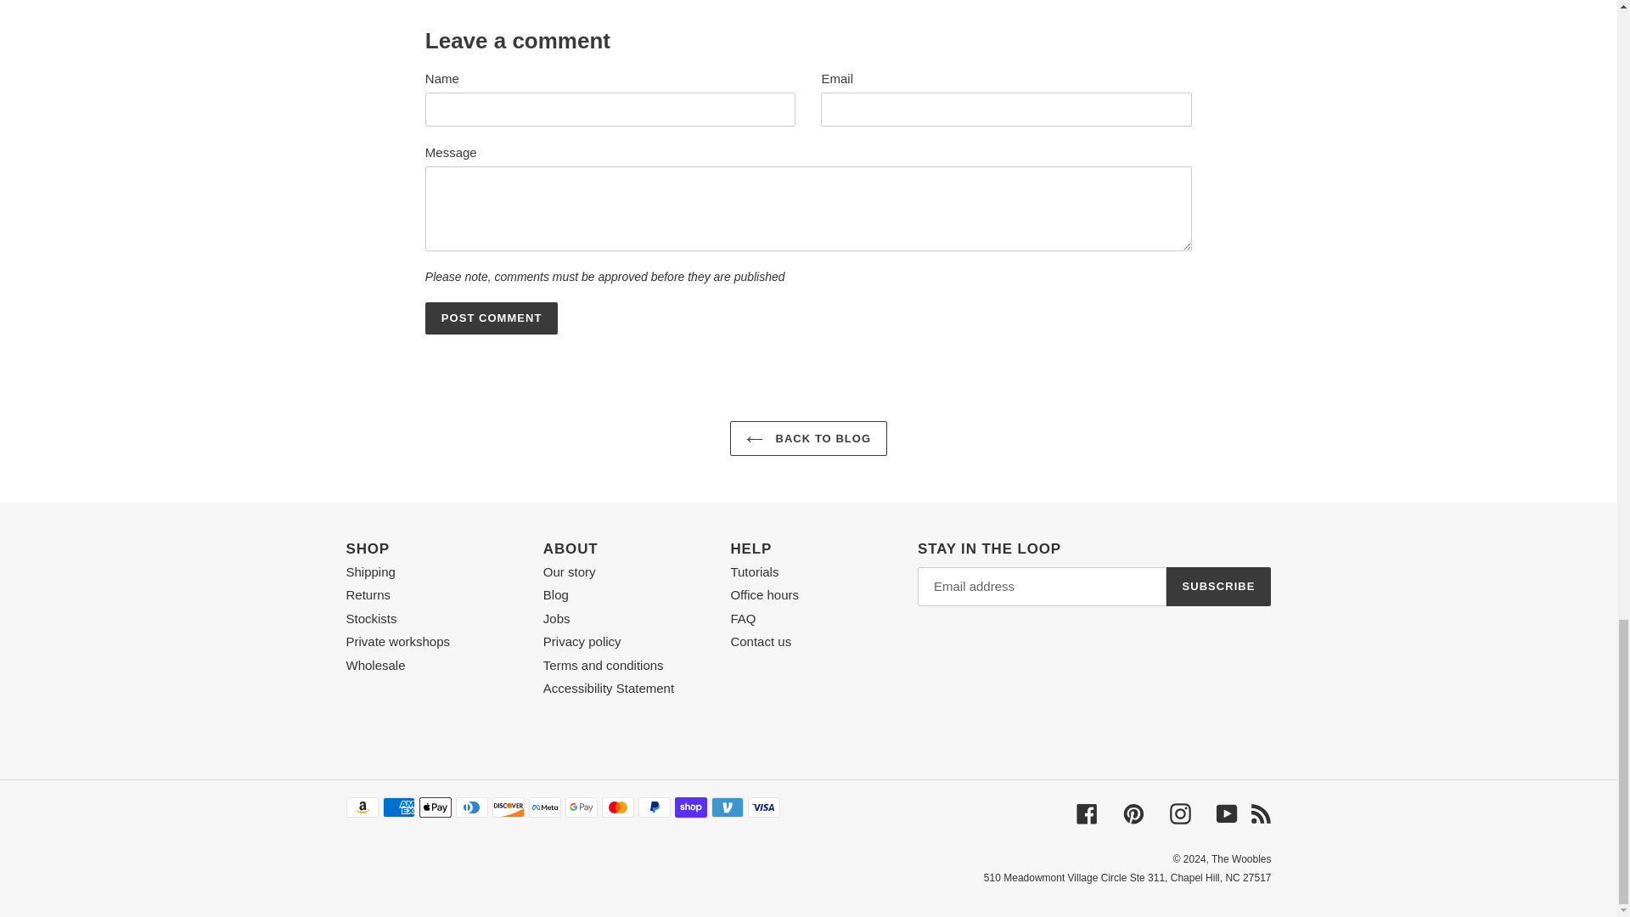 Image resolution: width=1630 pixels, height=917 pixels. Describe the element at coordinates (654, 807) in the screenshot. I see `PayPal` at that location.